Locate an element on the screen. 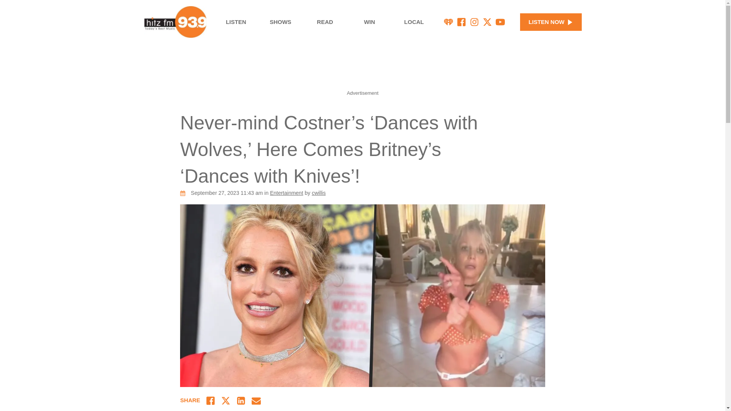 Image resolution: width=731 pixels, height=411 pixels. Instagram is located at coordinates (474, 22).